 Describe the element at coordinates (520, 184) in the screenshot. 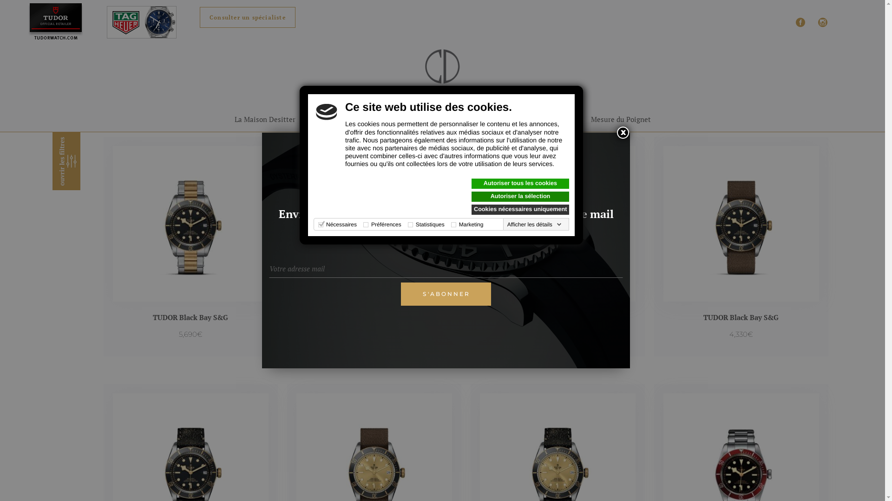

I see `Autoriser tous les cookies` at that location.